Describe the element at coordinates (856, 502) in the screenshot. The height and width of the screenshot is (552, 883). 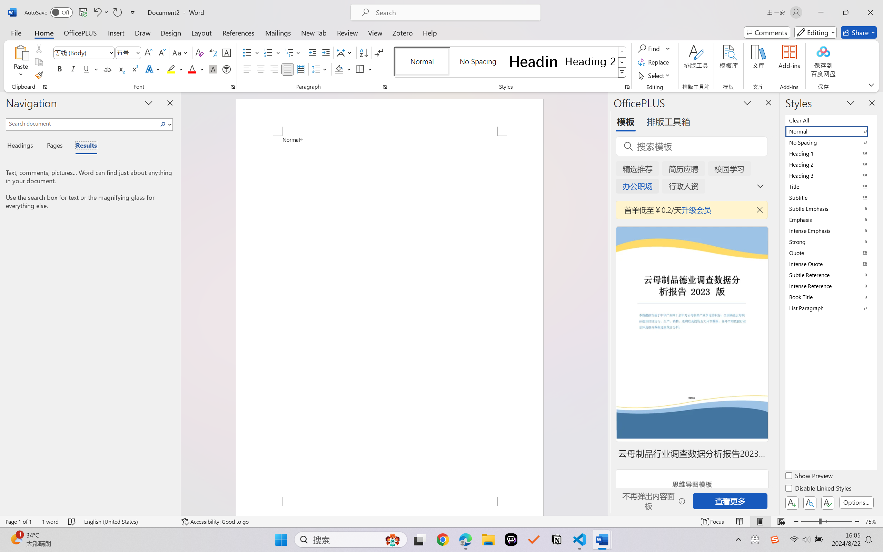
I see `Options...` at that location.